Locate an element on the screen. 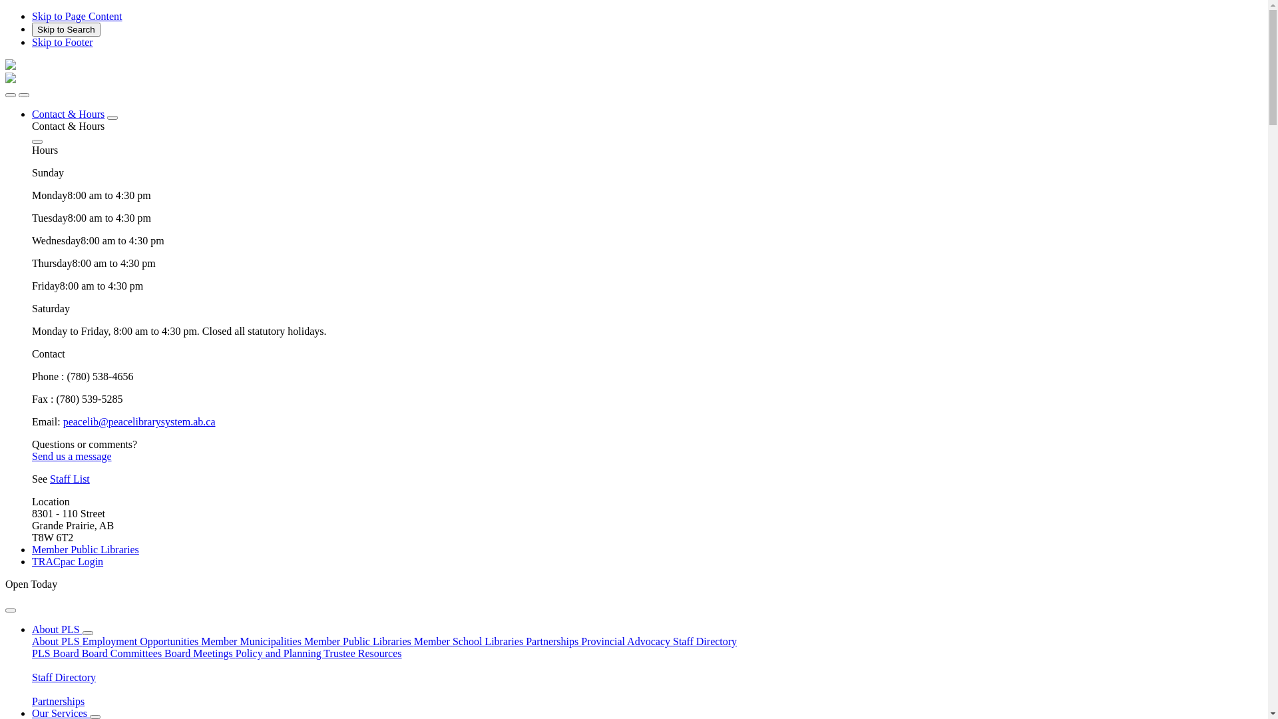  Send us a message is located at coordinates (72, 457).